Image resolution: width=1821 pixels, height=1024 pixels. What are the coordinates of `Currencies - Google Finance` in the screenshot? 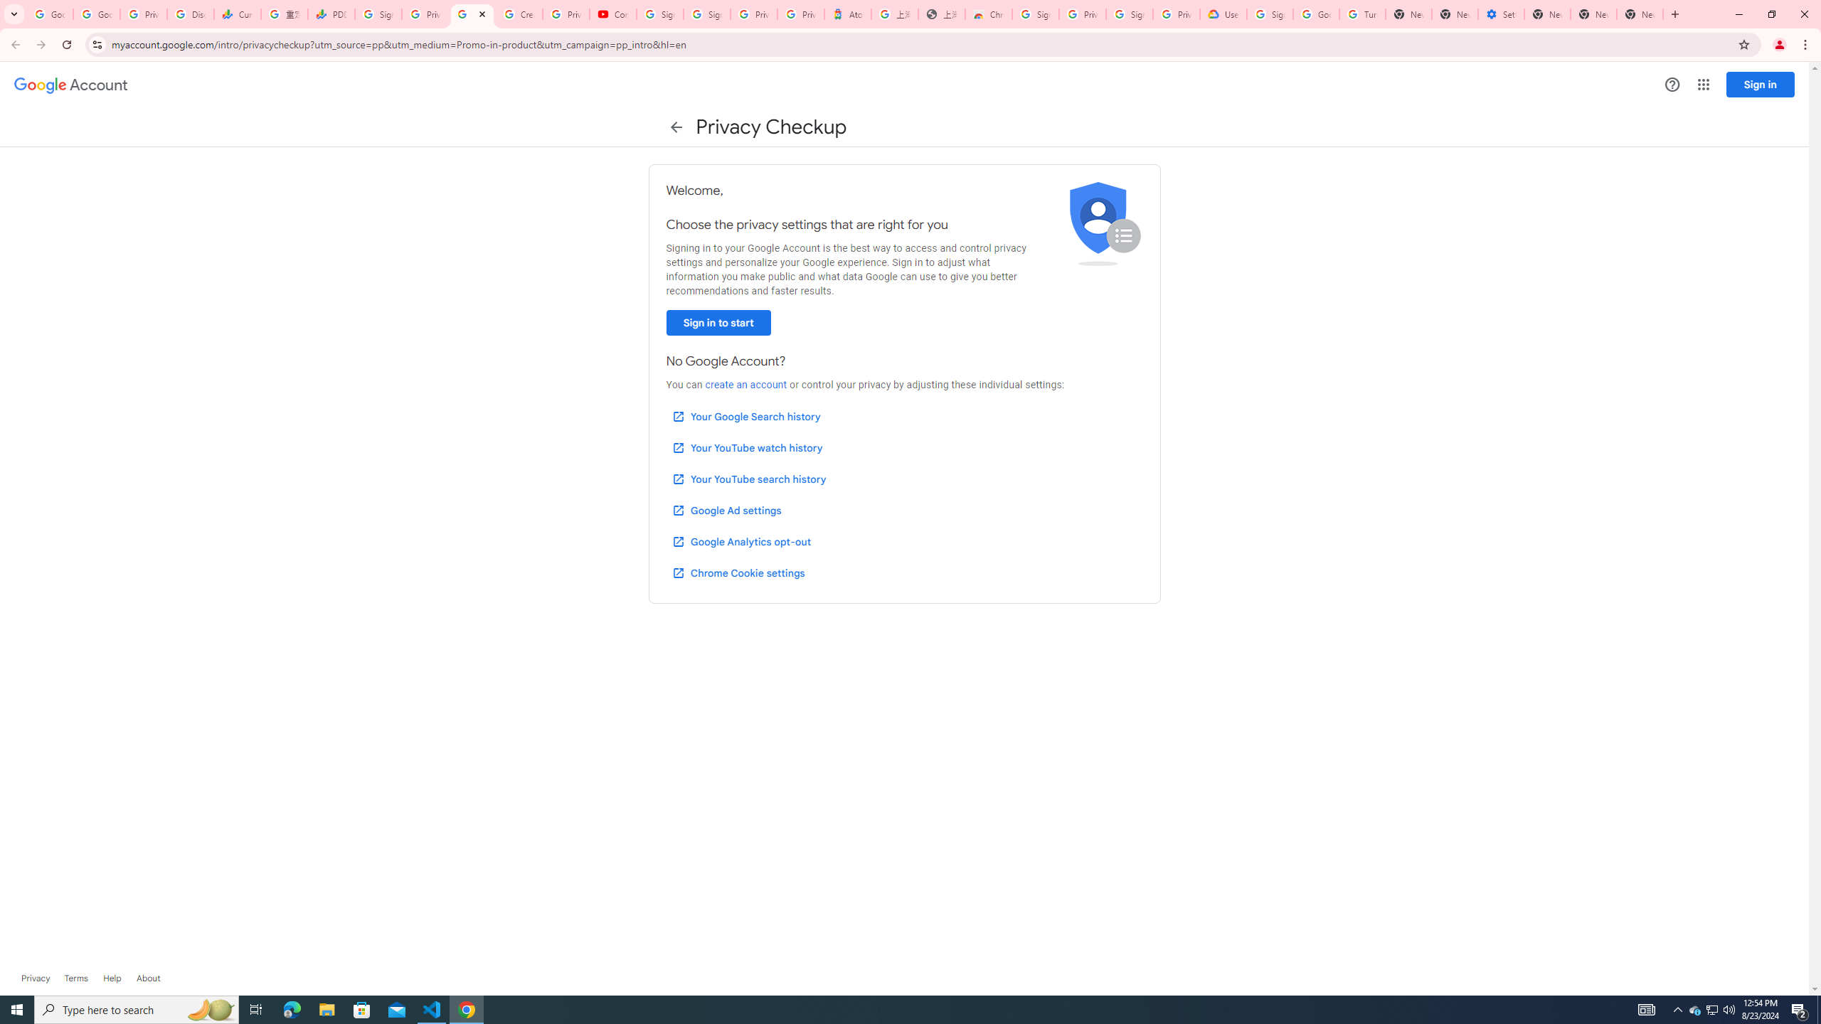 It's located at (238, 14).